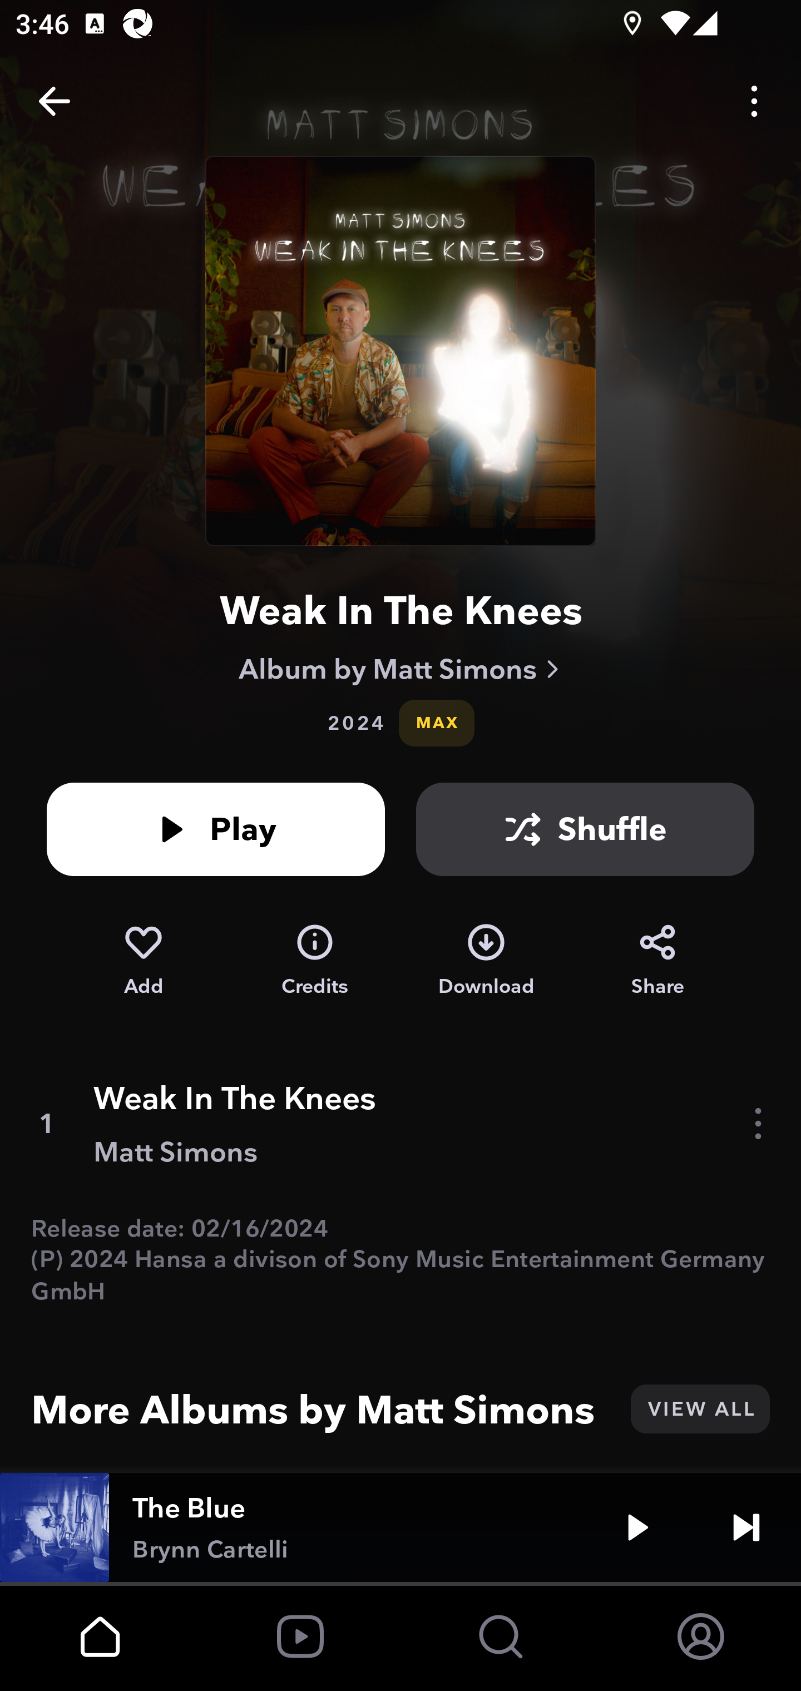 The width and height of the screenshot is (801, 1691). I want to click on Play, so click(637, 1527).